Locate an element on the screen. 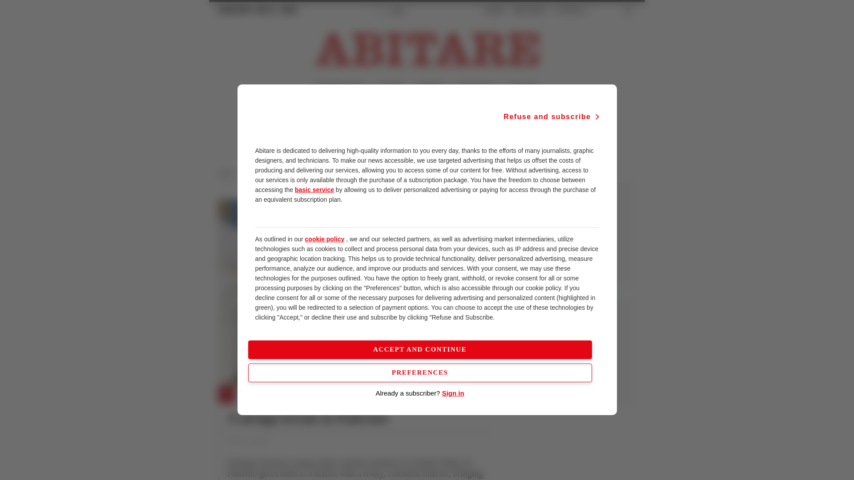  PROJECTS is located at coordinates (258, 395).